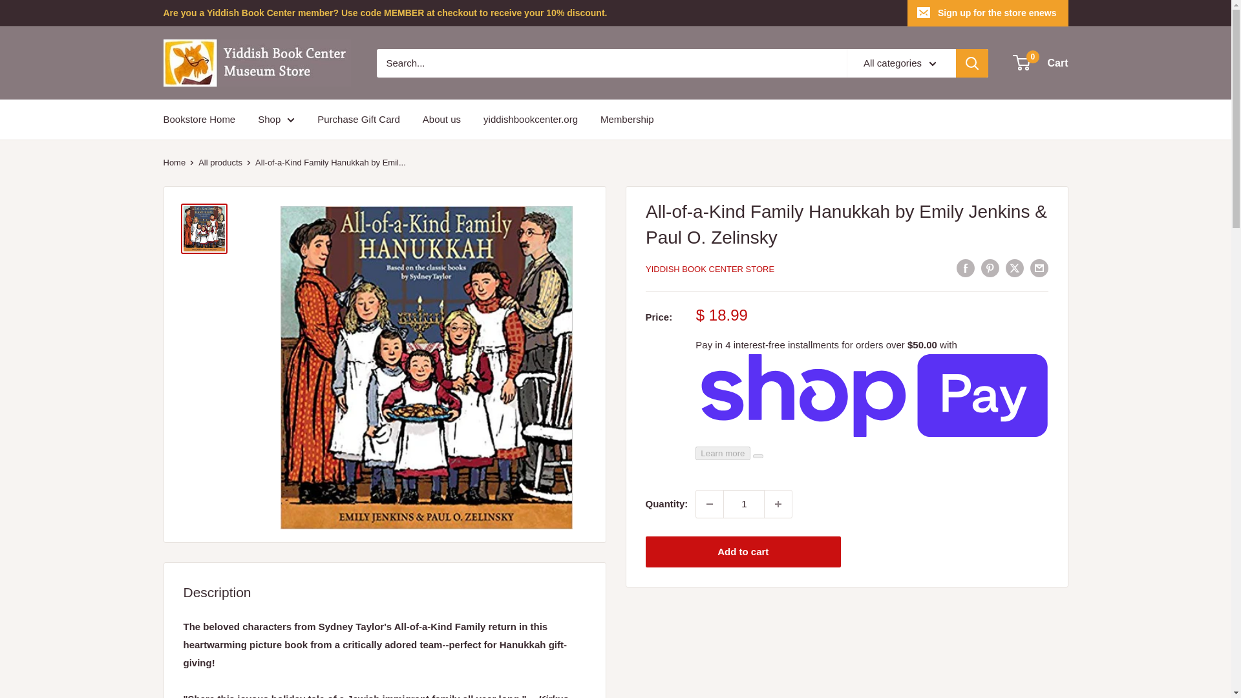 The height and width of the screenshot is (698, 1241). I want to click on 1, so click(743, 504).